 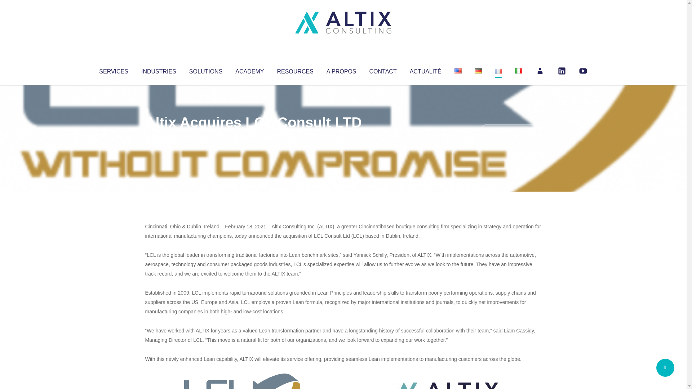 What do you see at coordinates (341, 70) in the screenshot?
I see `A PROPOS` at bounding box center [341, 70].